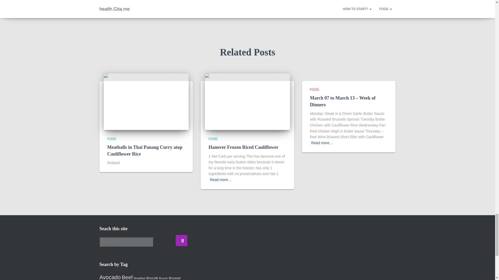  Describe the element at coordinates (112, 139) in the screenshot. I see `FOOD` at that location.